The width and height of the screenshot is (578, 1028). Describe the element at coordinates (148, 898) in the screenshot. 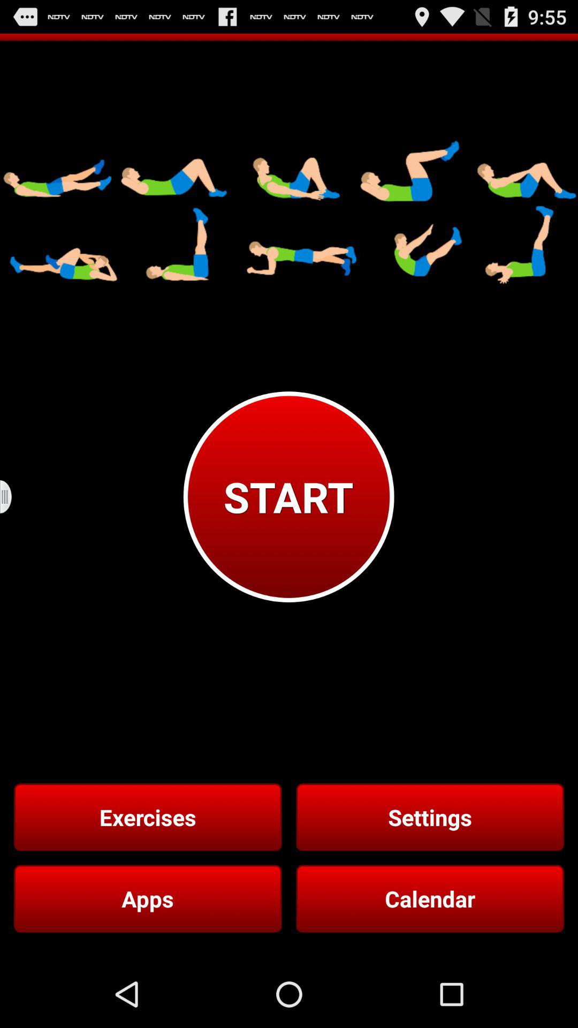

I see `select icon next to calendar item` at that location.